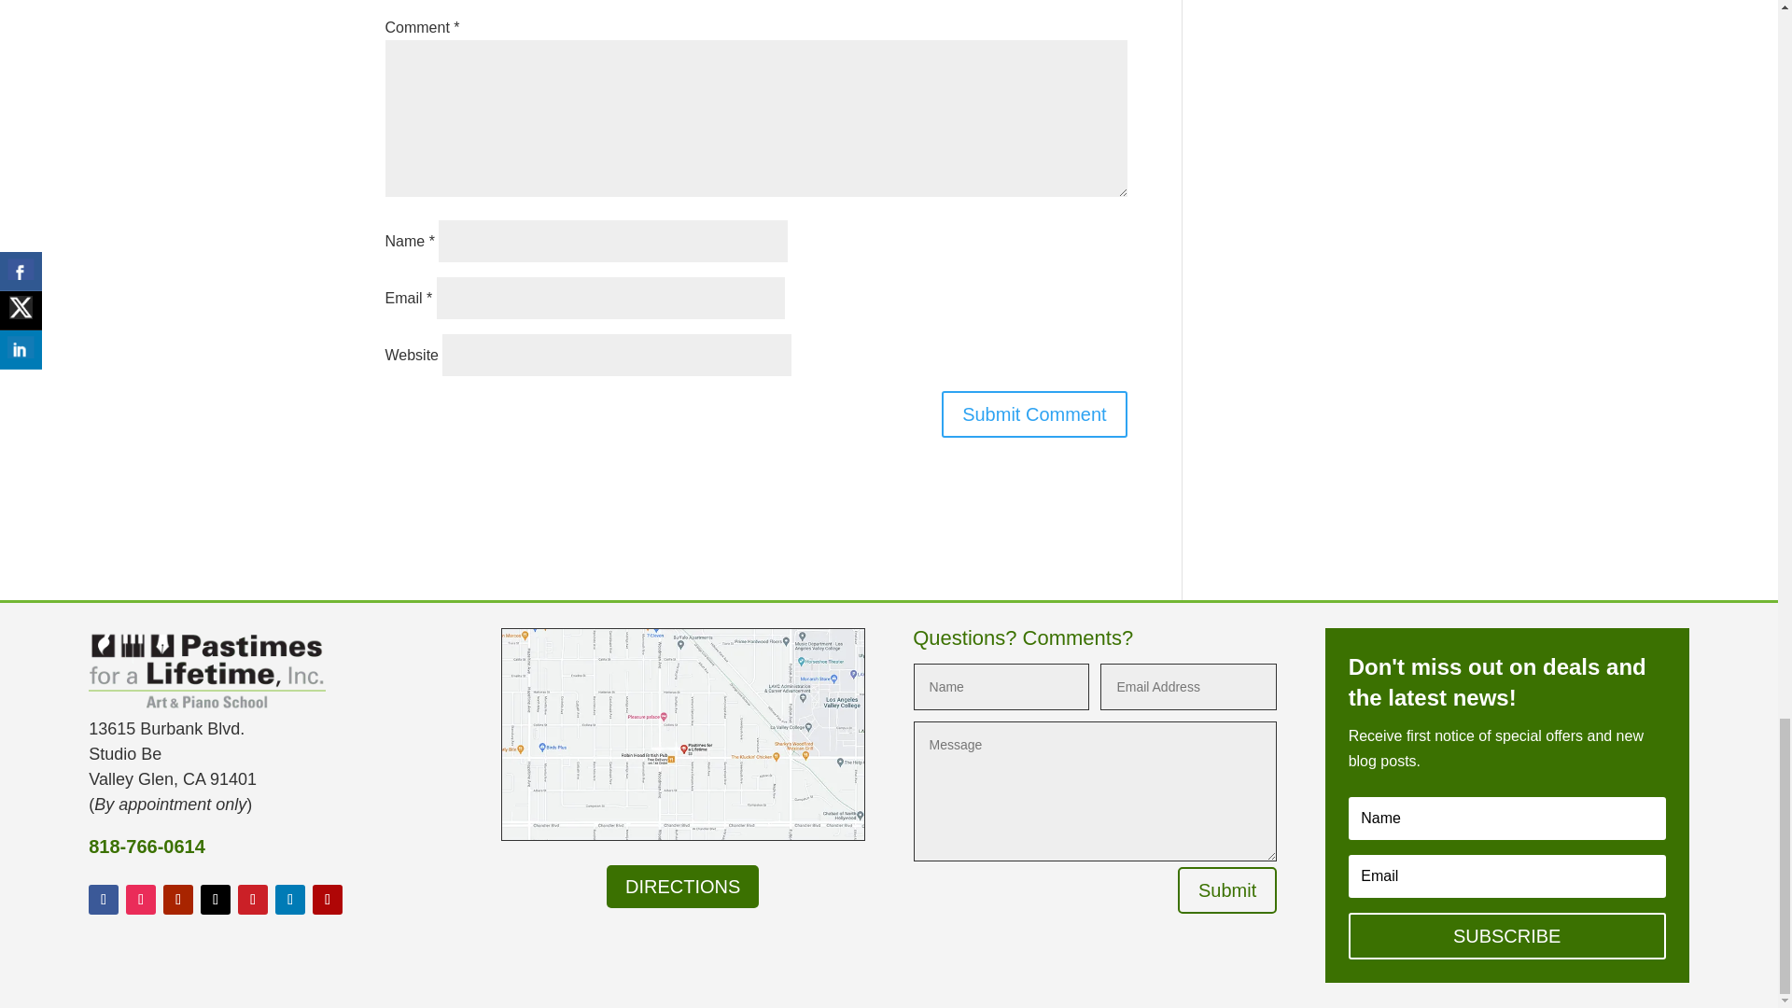 Image resolution: width=1792 pixels, height=1008 pixels. Describe the element at coordinates (177, 900) in the screenshot. I see `Follow on Youtube` at that location.